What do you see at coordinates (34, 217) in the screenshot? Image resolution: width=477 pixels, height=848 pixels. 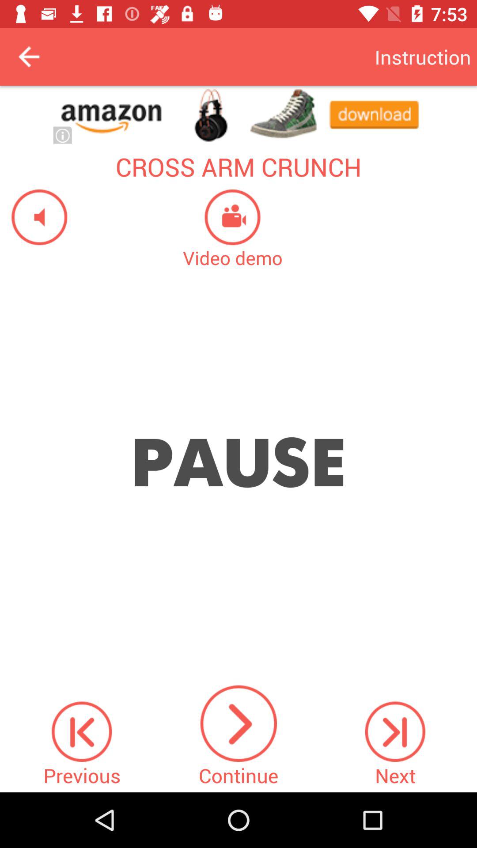 I see `play audio` at bounding box center [34, 217].